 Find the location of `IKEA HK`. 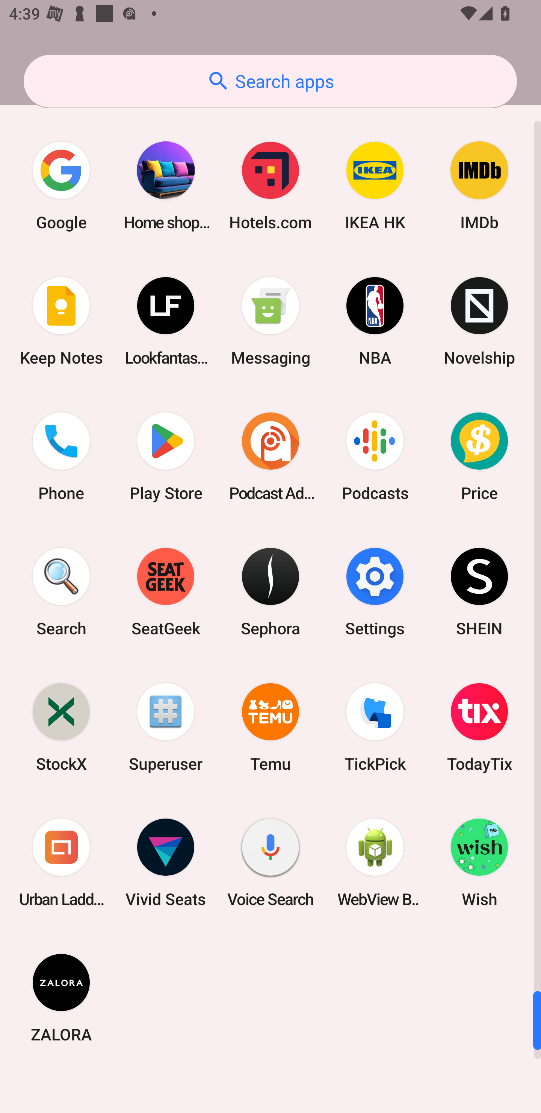

IKEA HK is located at coordinates (375, 186).